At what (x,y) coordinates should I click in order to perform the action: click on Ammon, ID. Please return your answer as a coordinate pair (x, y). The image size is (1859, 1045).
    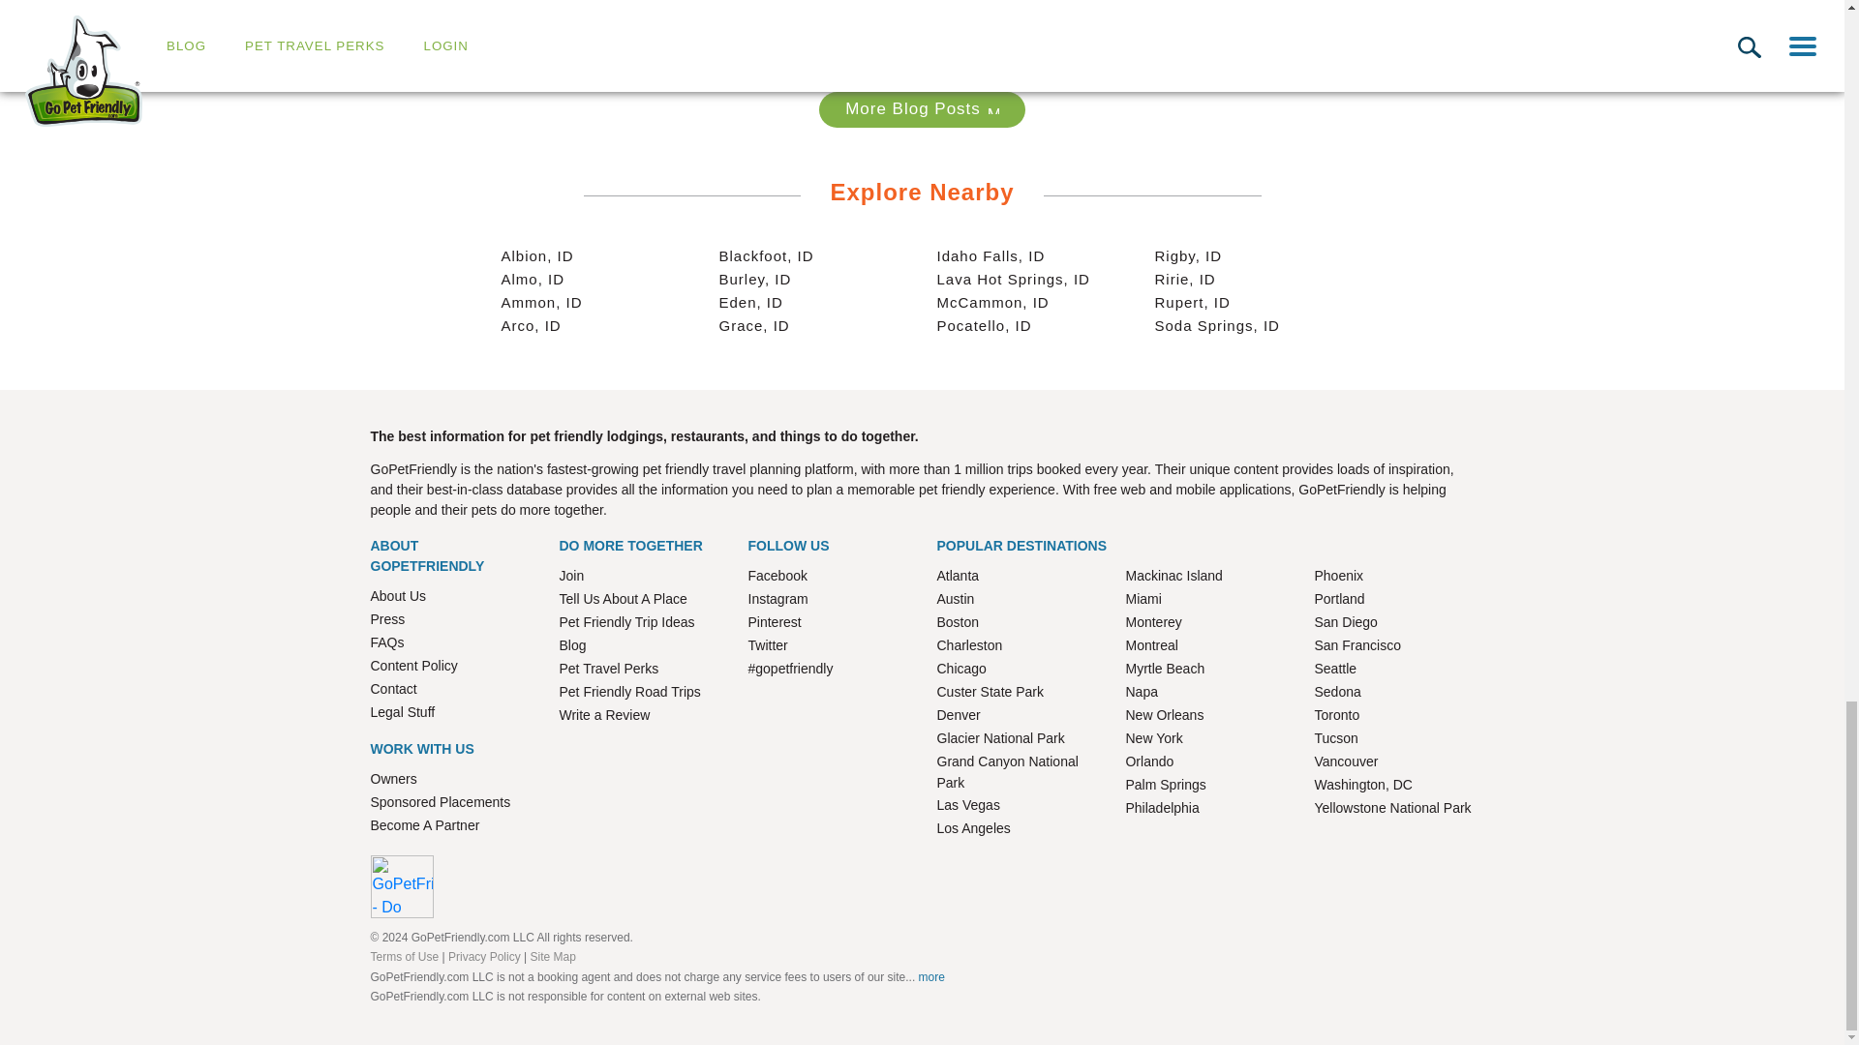
    Looking at the image, I should click on (542, 302).